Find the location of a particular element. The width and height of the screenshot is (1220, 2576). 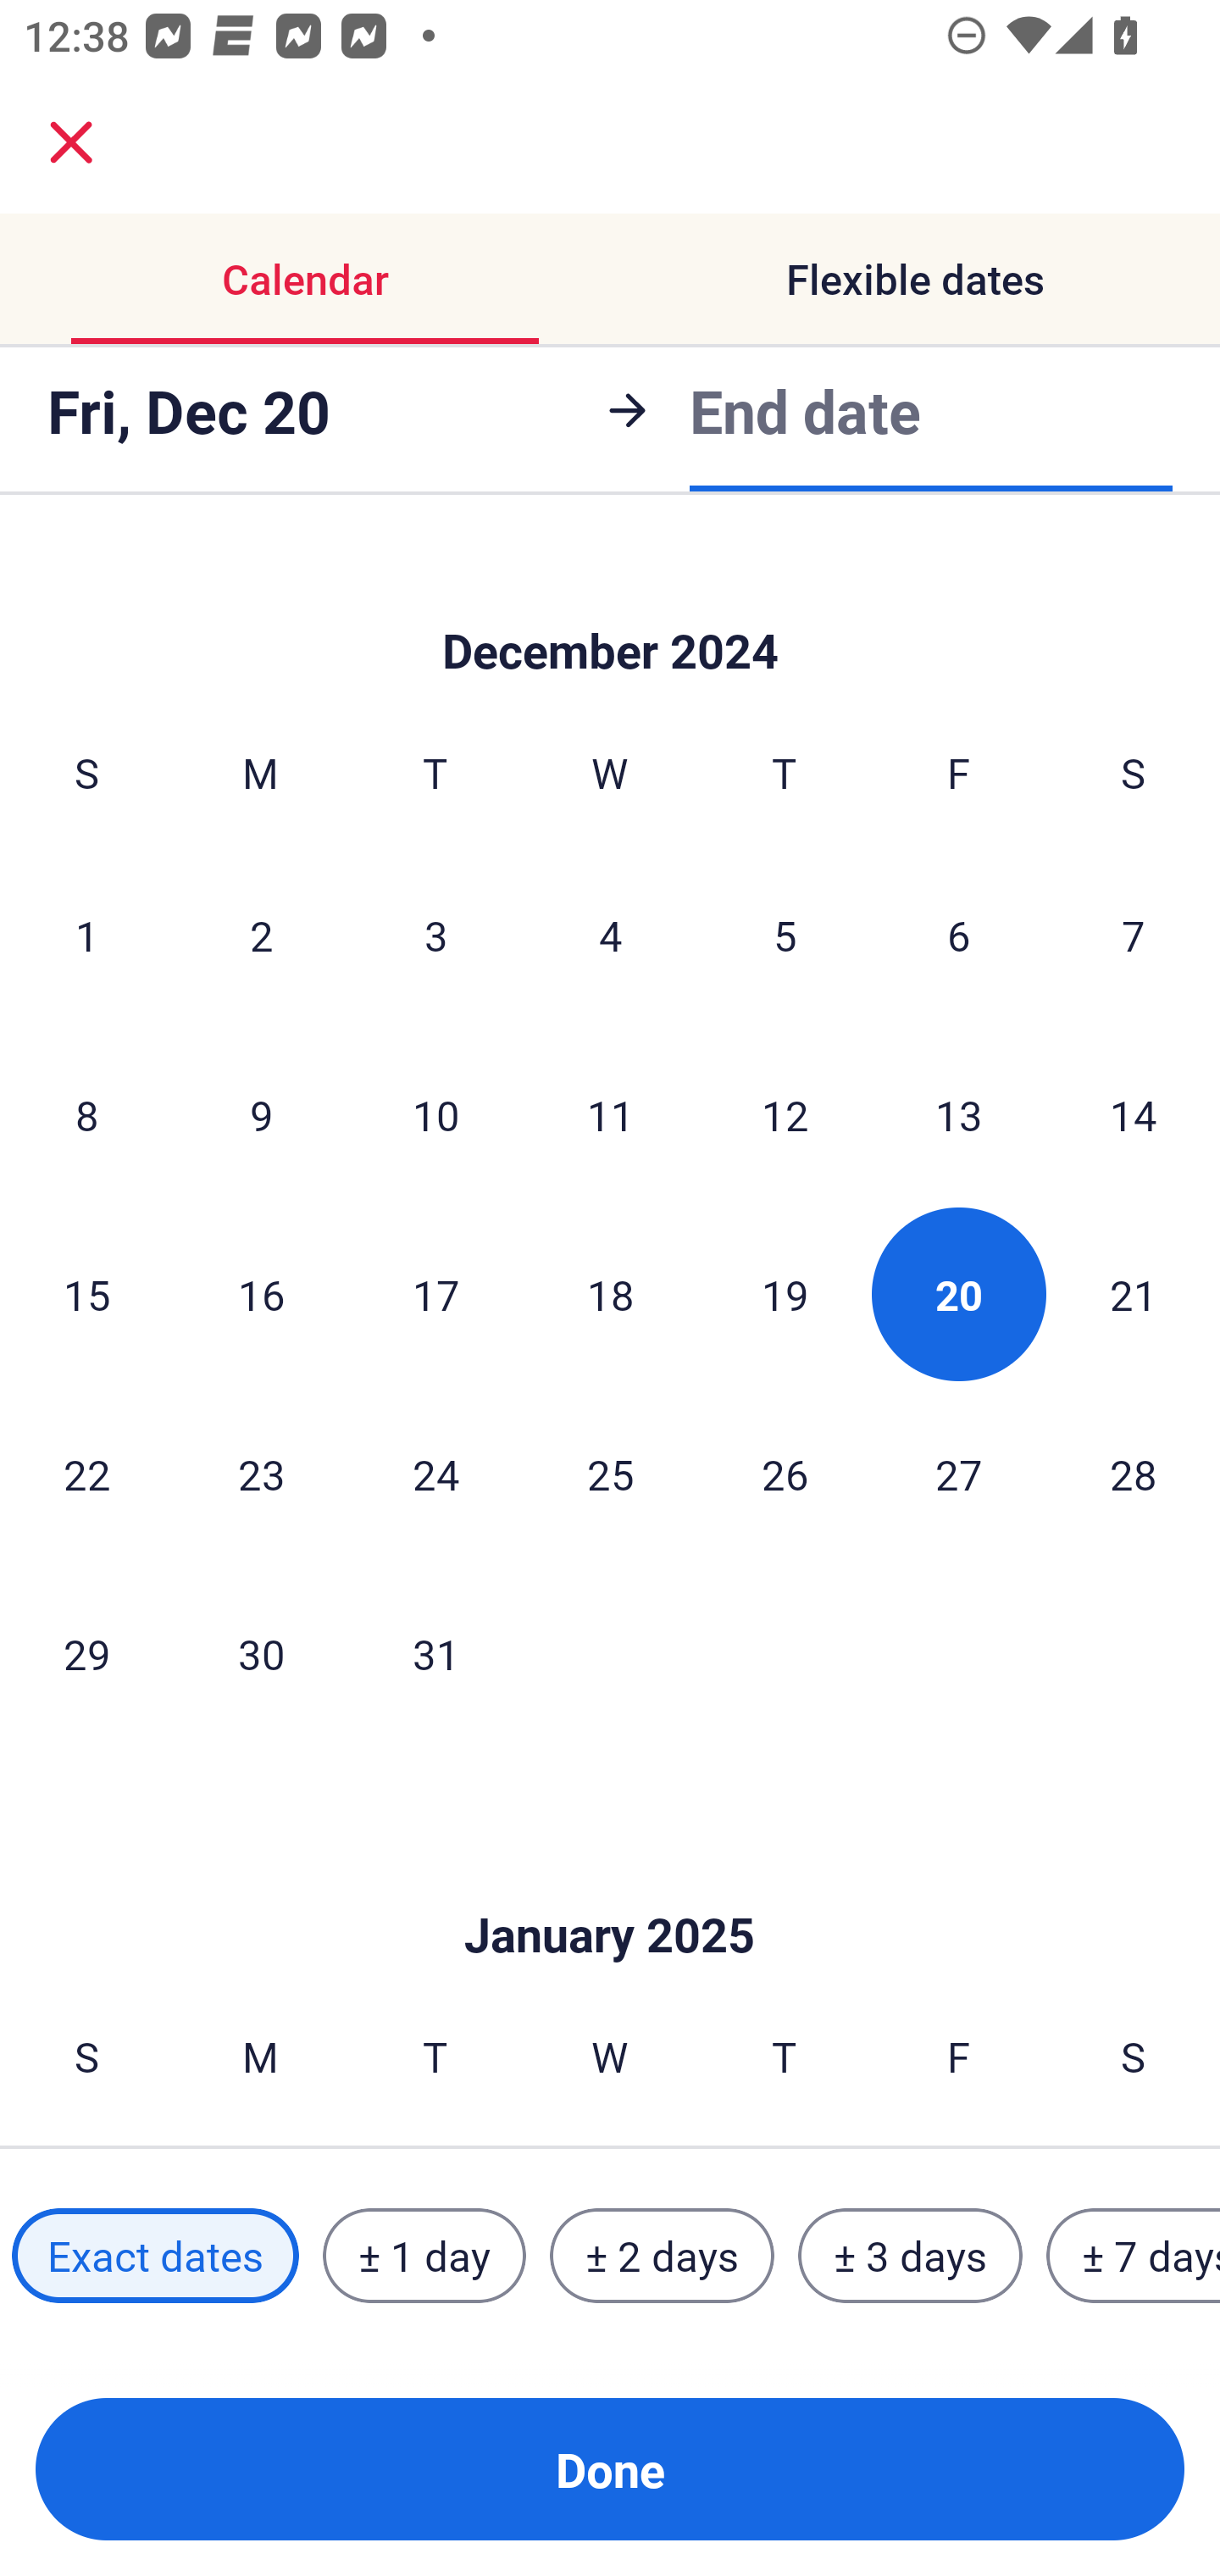

29 Sunday, December 29, 2024 is located at coordinates (86, 1654).